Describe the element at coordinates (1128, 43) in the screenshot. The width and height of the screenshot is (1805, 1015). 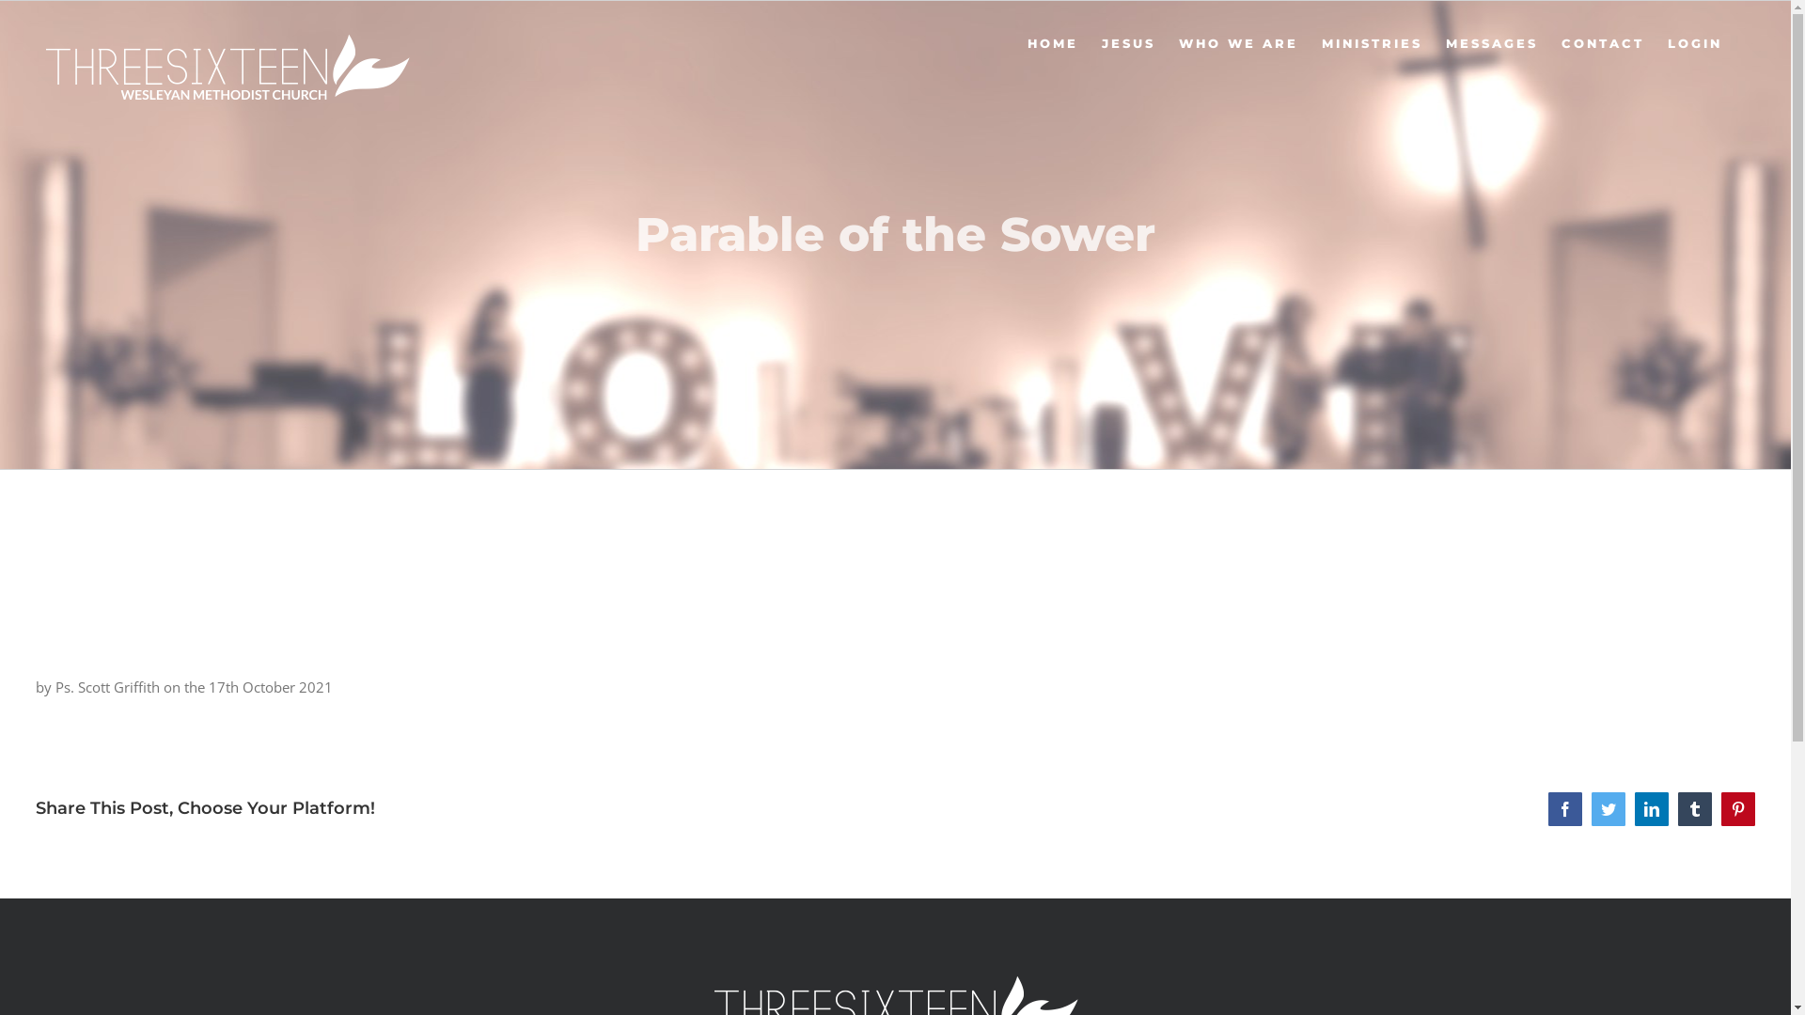
I see `JESUS` at that location.